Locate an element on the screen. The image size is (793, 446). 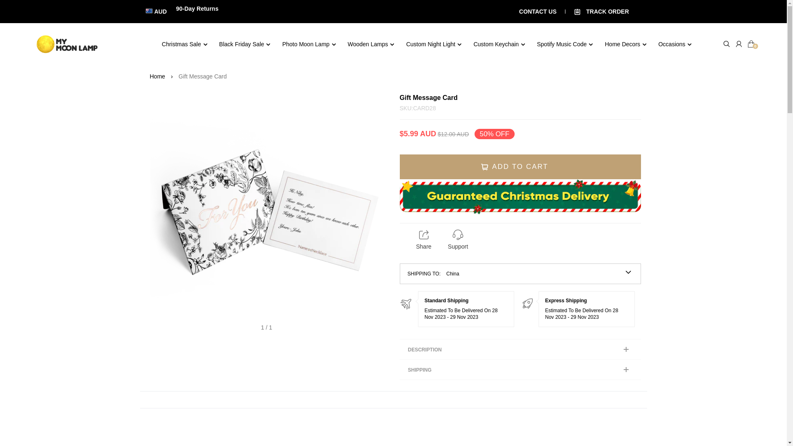
Spotify Music Code is located at coordinates (565, 44).